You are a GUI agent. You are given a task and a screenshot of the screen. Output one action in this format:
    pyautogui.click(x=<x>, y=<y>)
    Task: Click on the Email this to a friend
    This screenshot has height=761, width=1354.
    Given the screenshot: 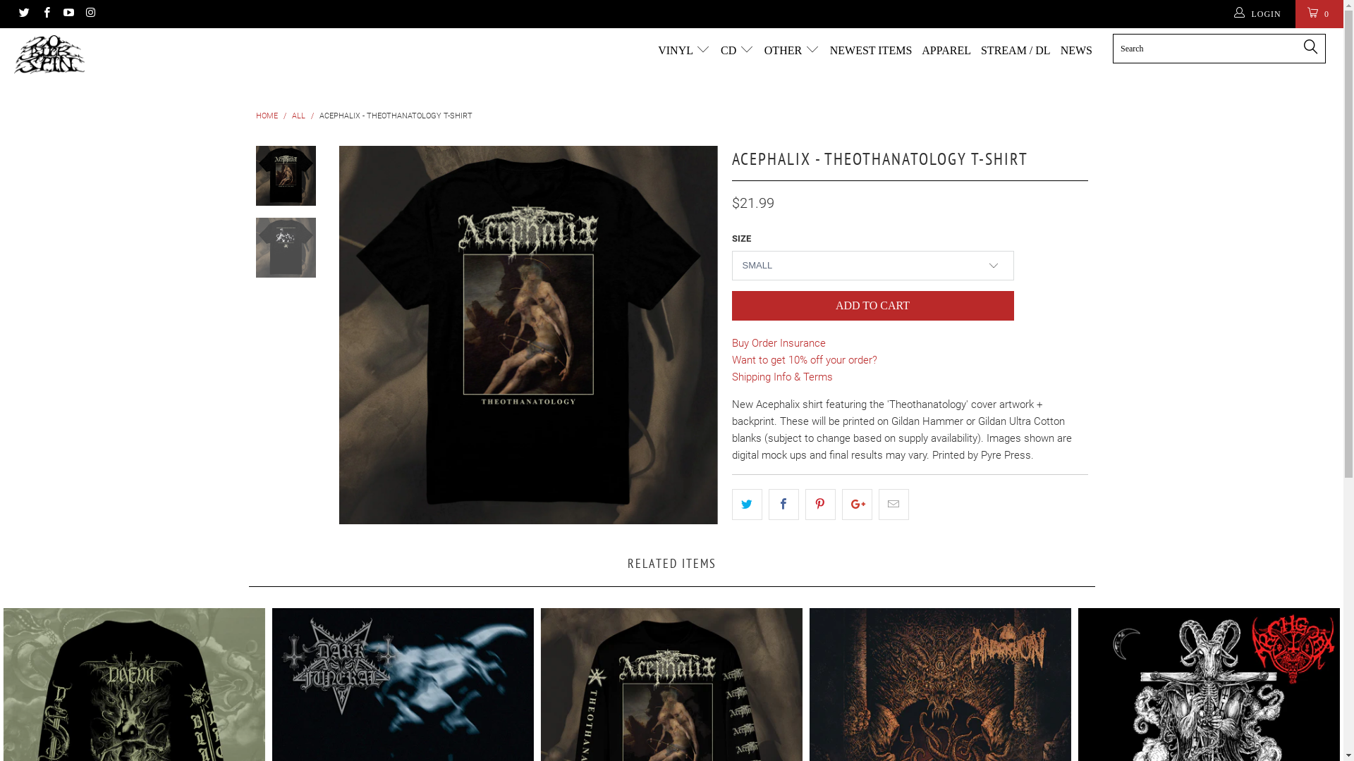 What is the action you would take?
    pyautogui.click(x=894, y=505)
    